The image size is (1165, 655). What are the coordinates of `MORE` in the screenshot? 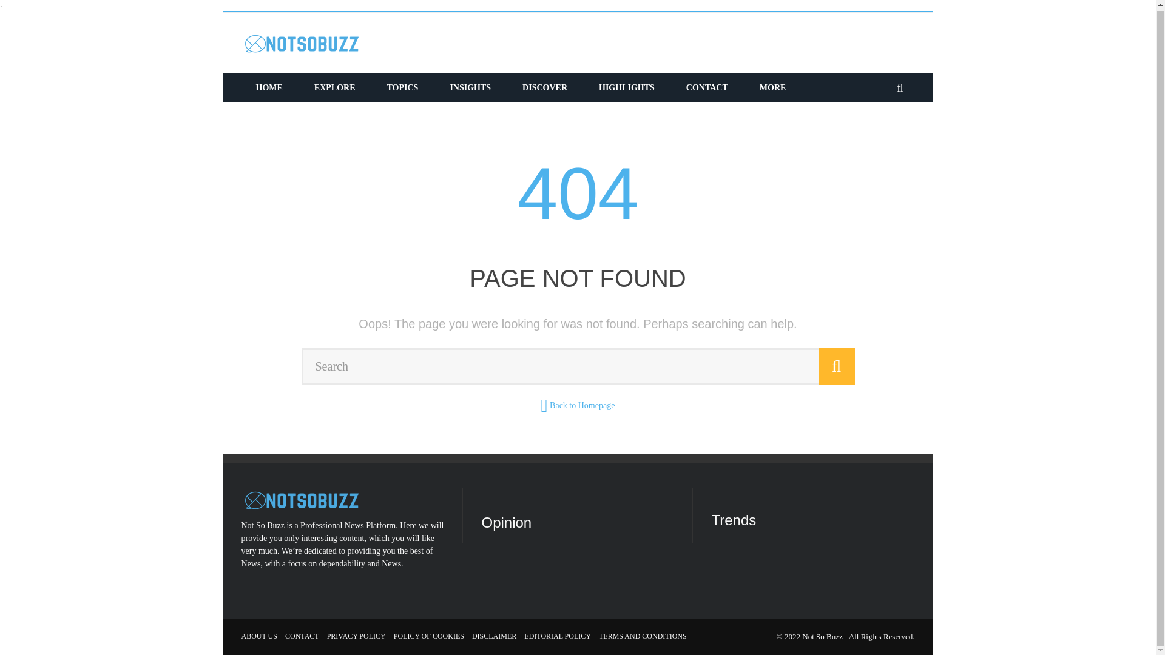 It's located at (773, 87).